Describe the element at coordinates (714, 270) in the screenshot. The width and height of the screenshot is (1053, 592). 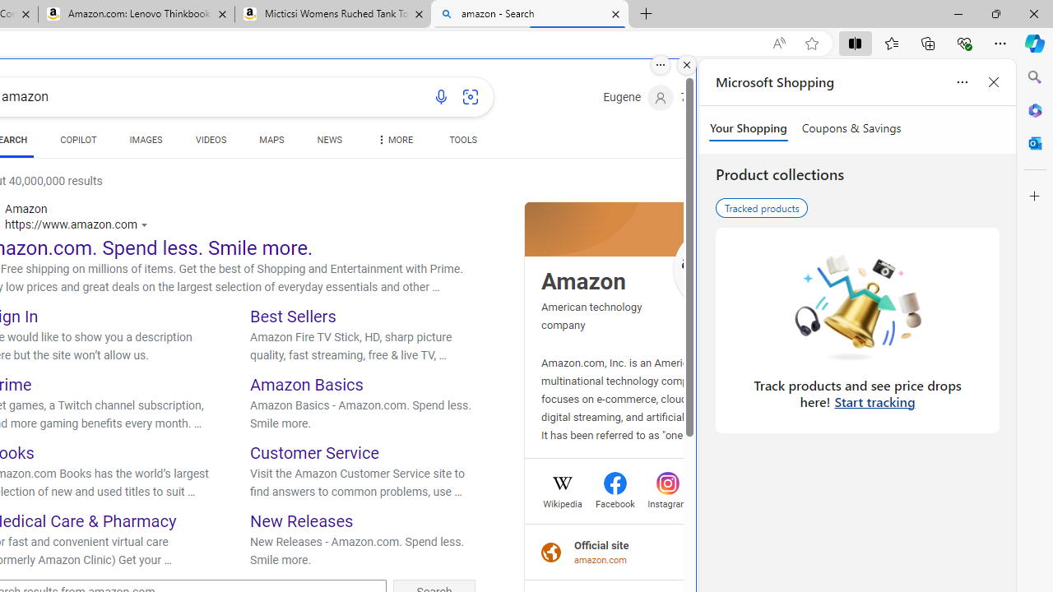
I see `See more images of Amazon` at that location.